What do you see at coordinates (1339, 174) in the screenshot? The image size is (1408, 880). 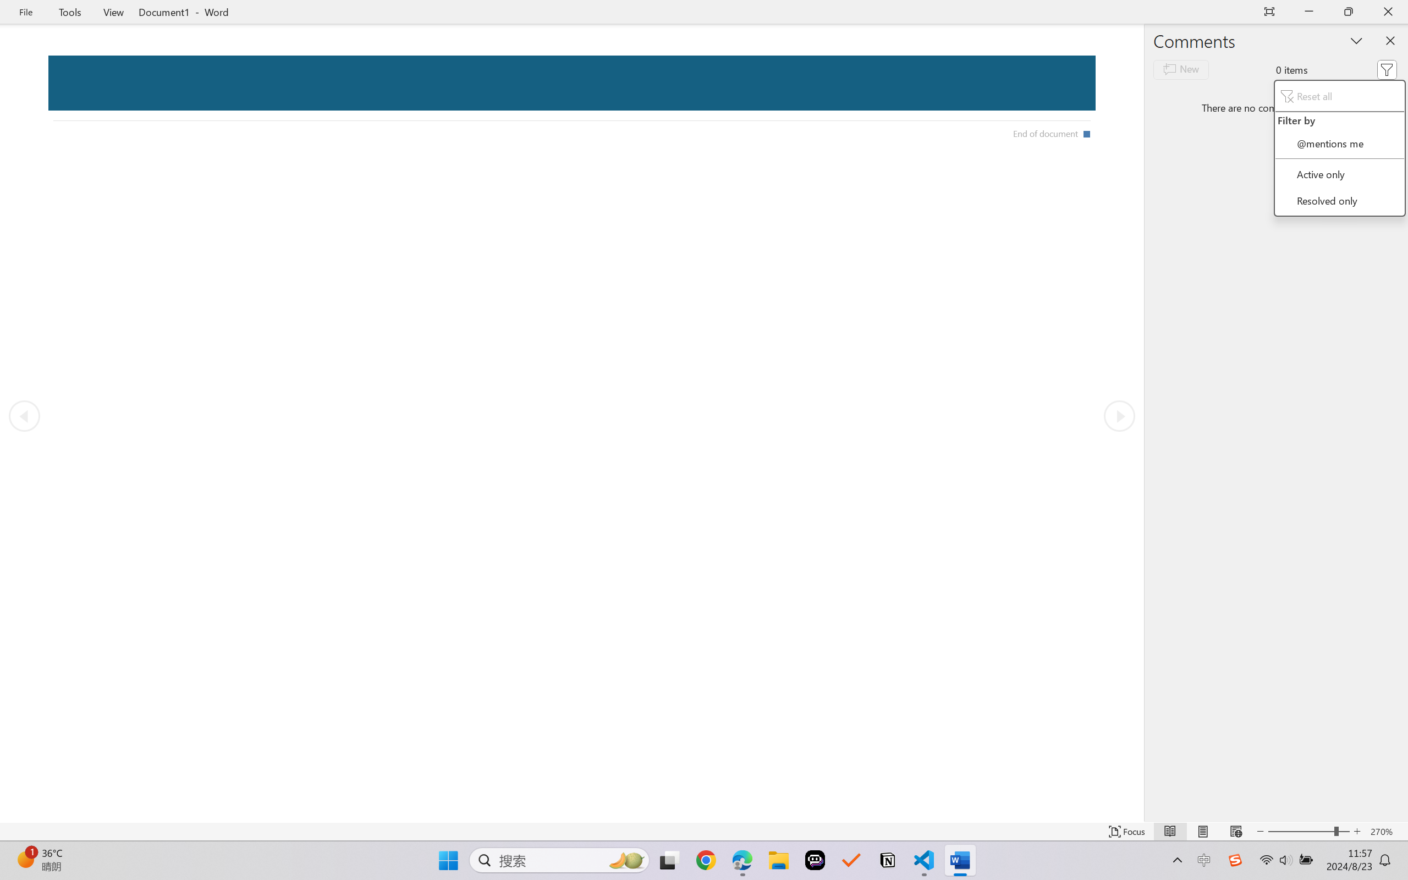 I see `Active only` at bounding box center [1339, 174].